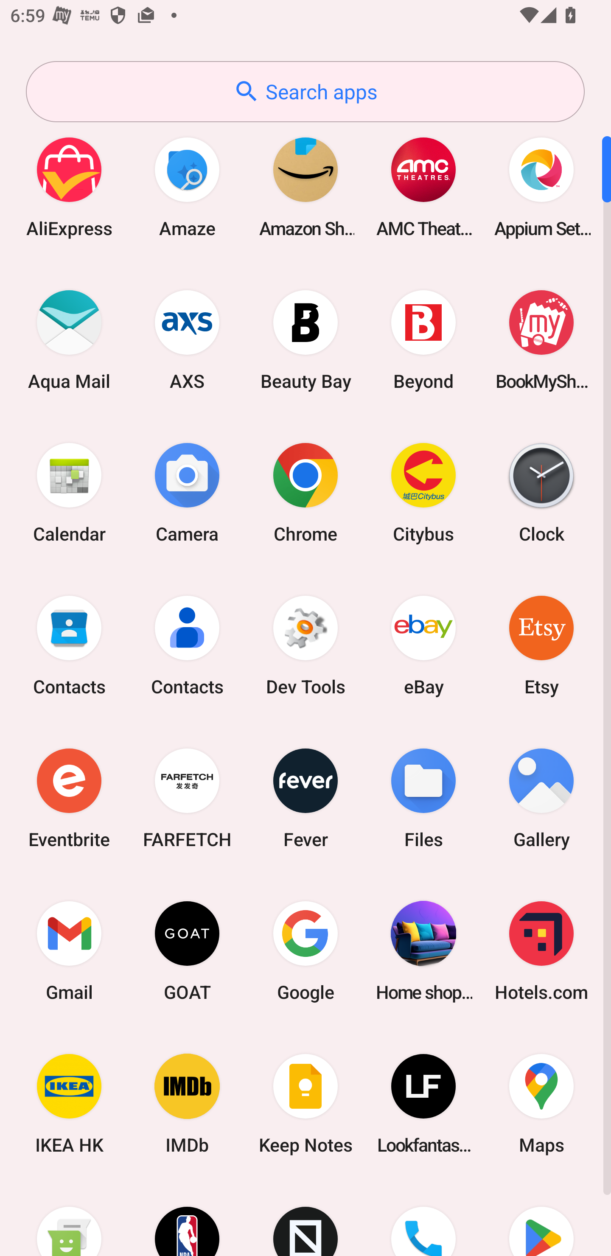 The width and height of the screenshot is (611, 1256). Describe the element at coordinates (69, 492) in the screenshot. I see `Calendar` at that location.